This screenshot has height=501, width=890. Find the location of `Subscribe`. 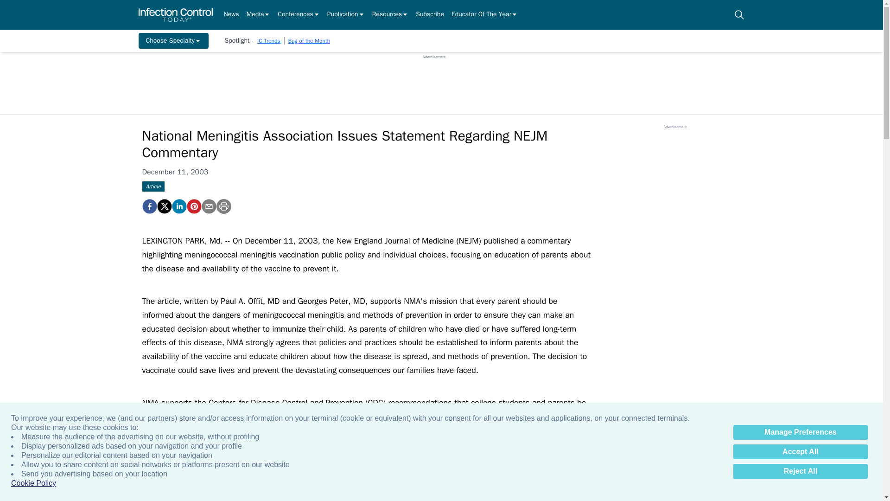

Subscribe is located at coordinates (430, 15).